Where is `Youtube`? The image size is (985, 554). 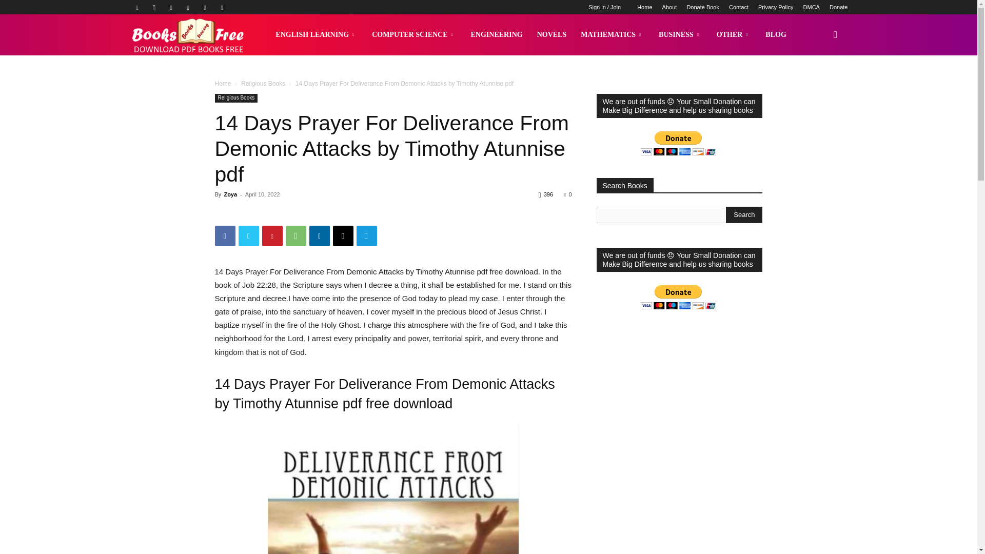 Youtube is located at coordinates (222, 7).